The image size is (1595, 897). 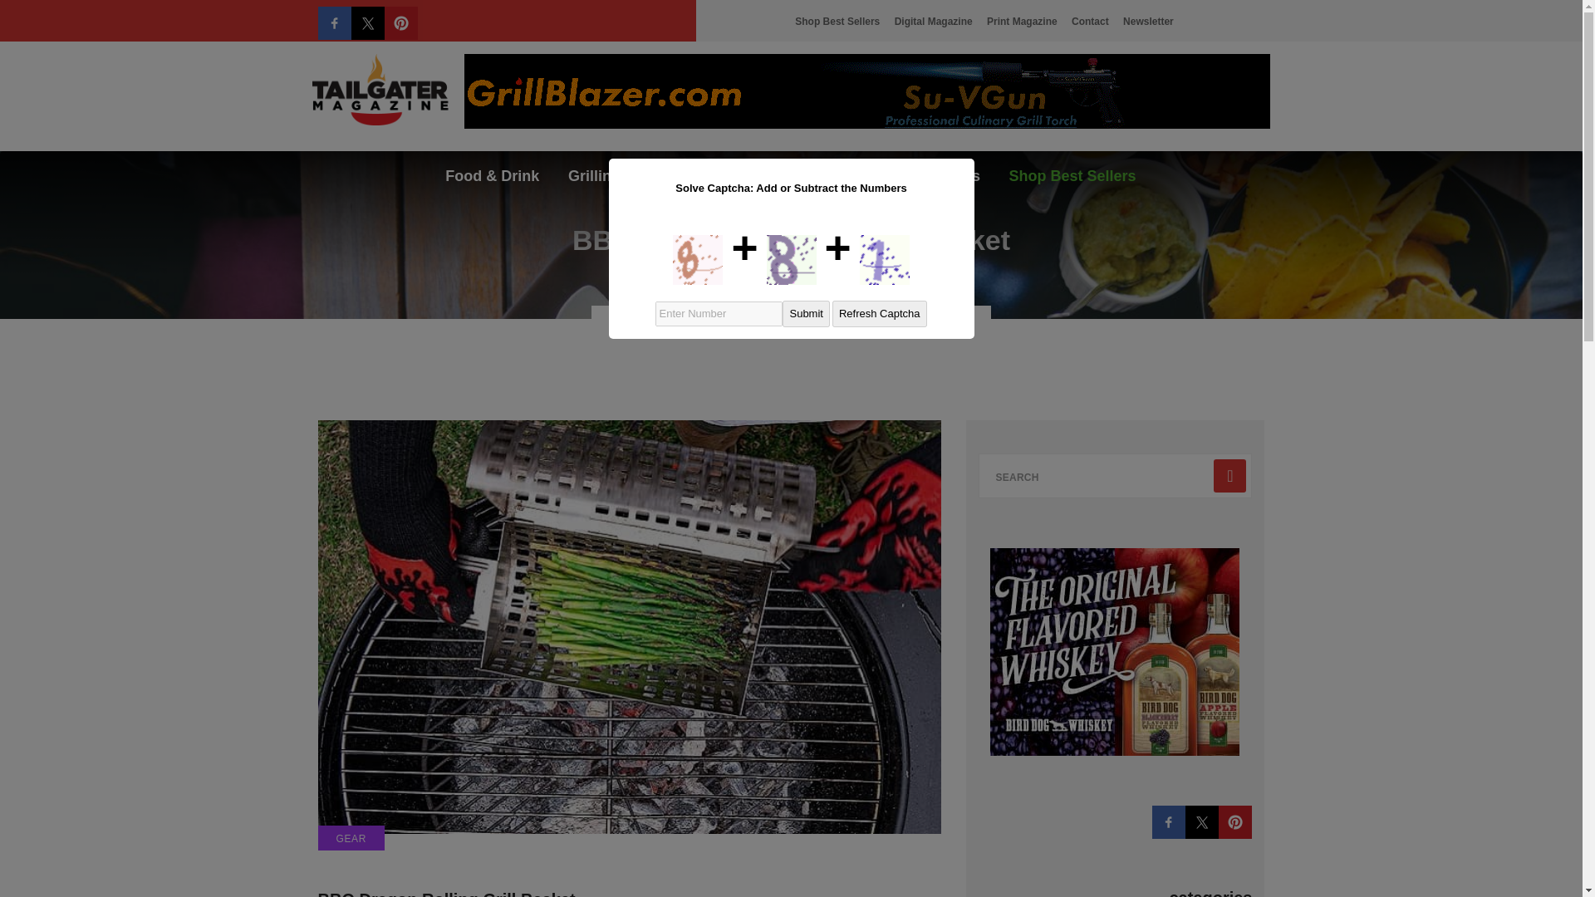 What do you see at coordinates (666, 169) in the screenshot?
I see `Gear` at bounding box center [666, 169].